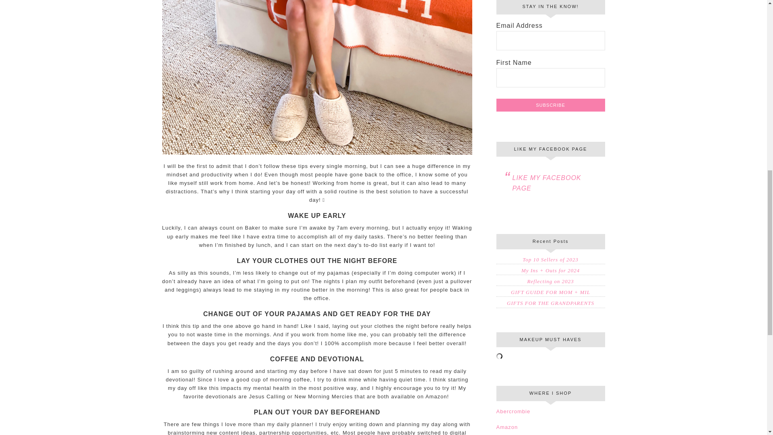  I want to click on LIKE MY FACEBOOK PAGE, so click(546, 183).